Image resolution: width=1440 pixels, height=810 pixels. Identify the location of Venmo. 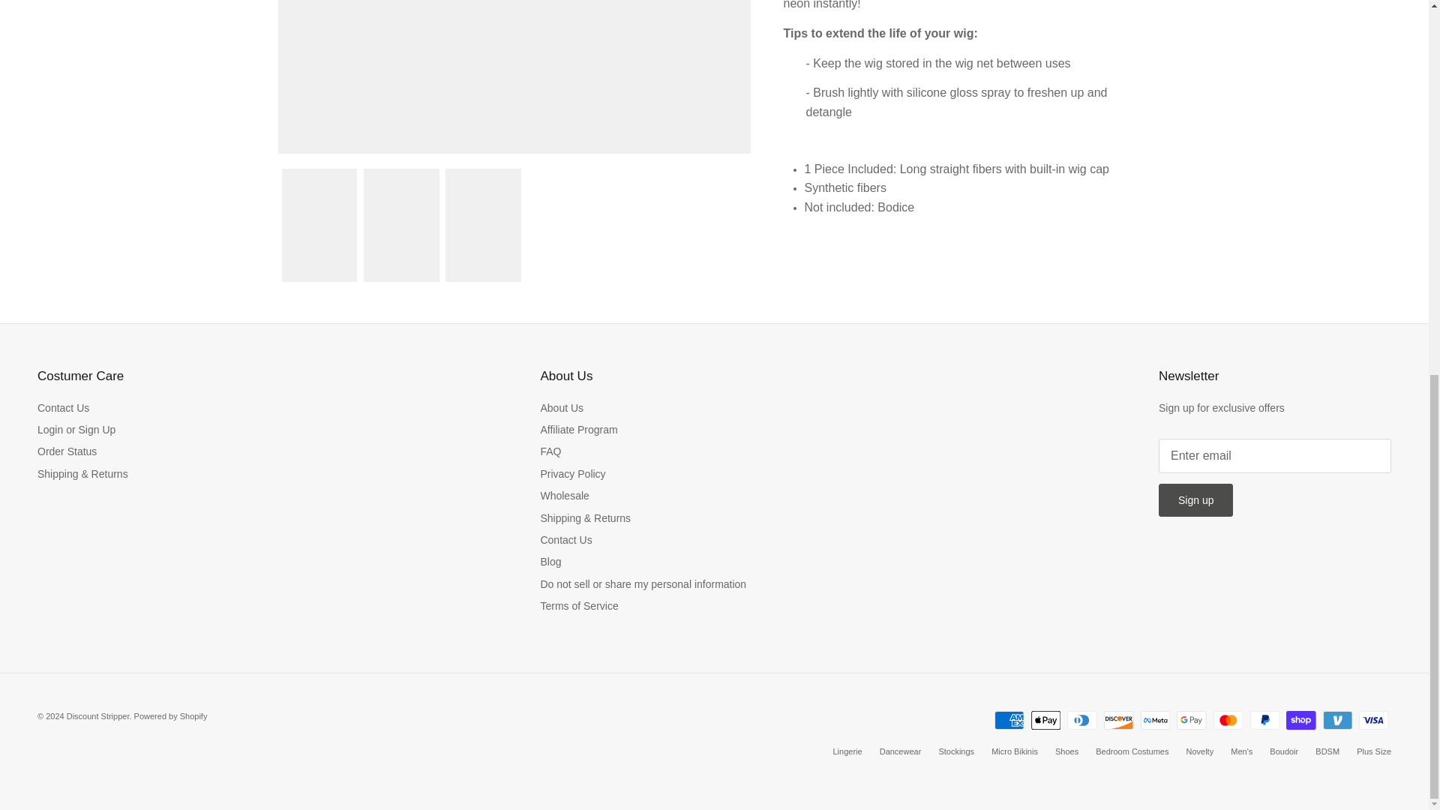
(1337, 720).